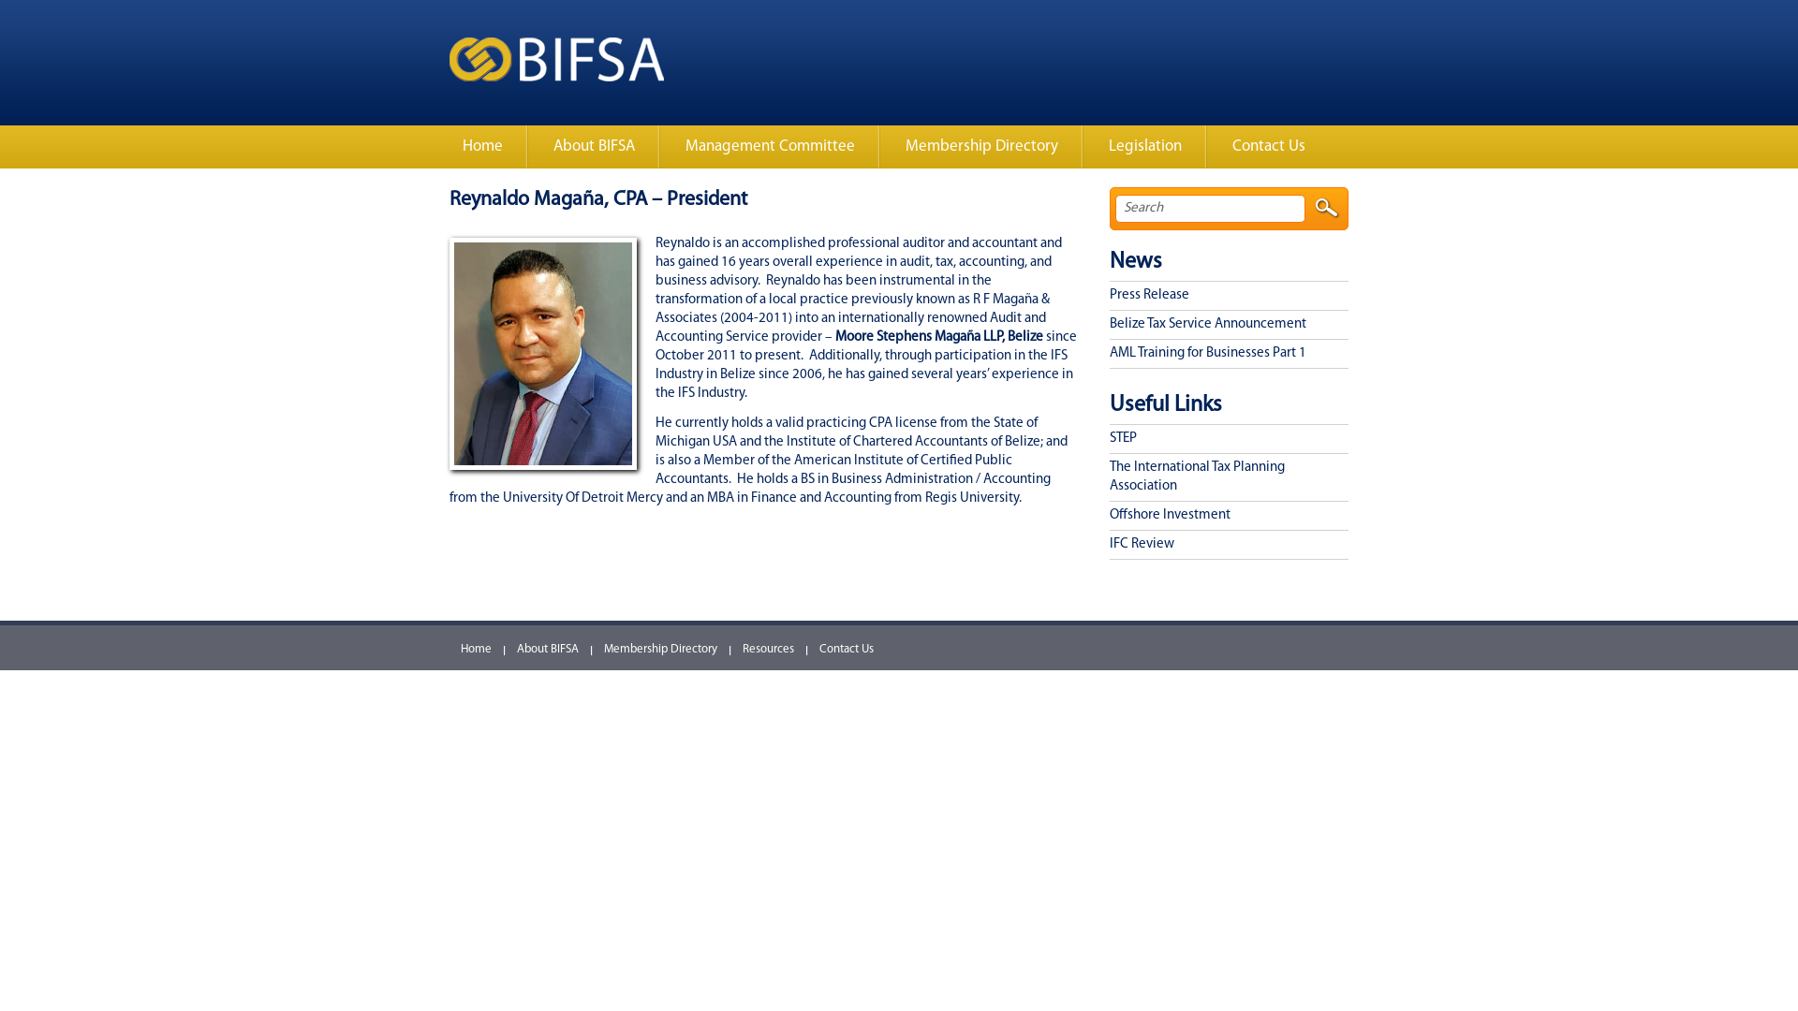 The image size is (1798, 1011). Describe the element at coordinates (1229, 477) in the screenshot. I see `The International Tax Planning Association` at that location.